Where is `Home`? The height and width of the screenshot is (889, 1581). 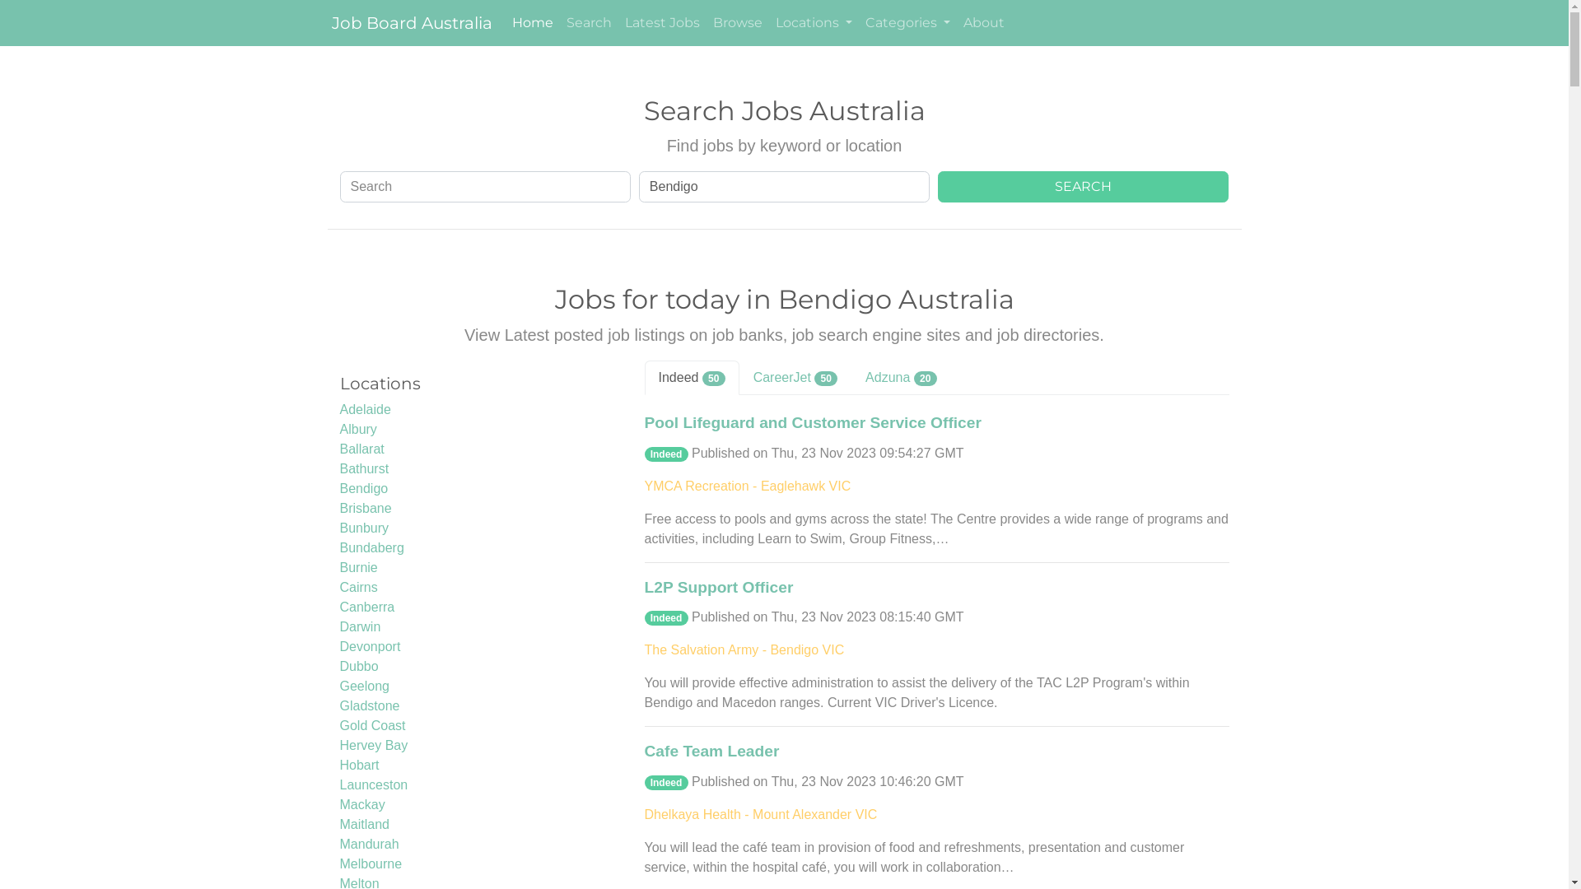
Home is located at coordinates (533, 23).